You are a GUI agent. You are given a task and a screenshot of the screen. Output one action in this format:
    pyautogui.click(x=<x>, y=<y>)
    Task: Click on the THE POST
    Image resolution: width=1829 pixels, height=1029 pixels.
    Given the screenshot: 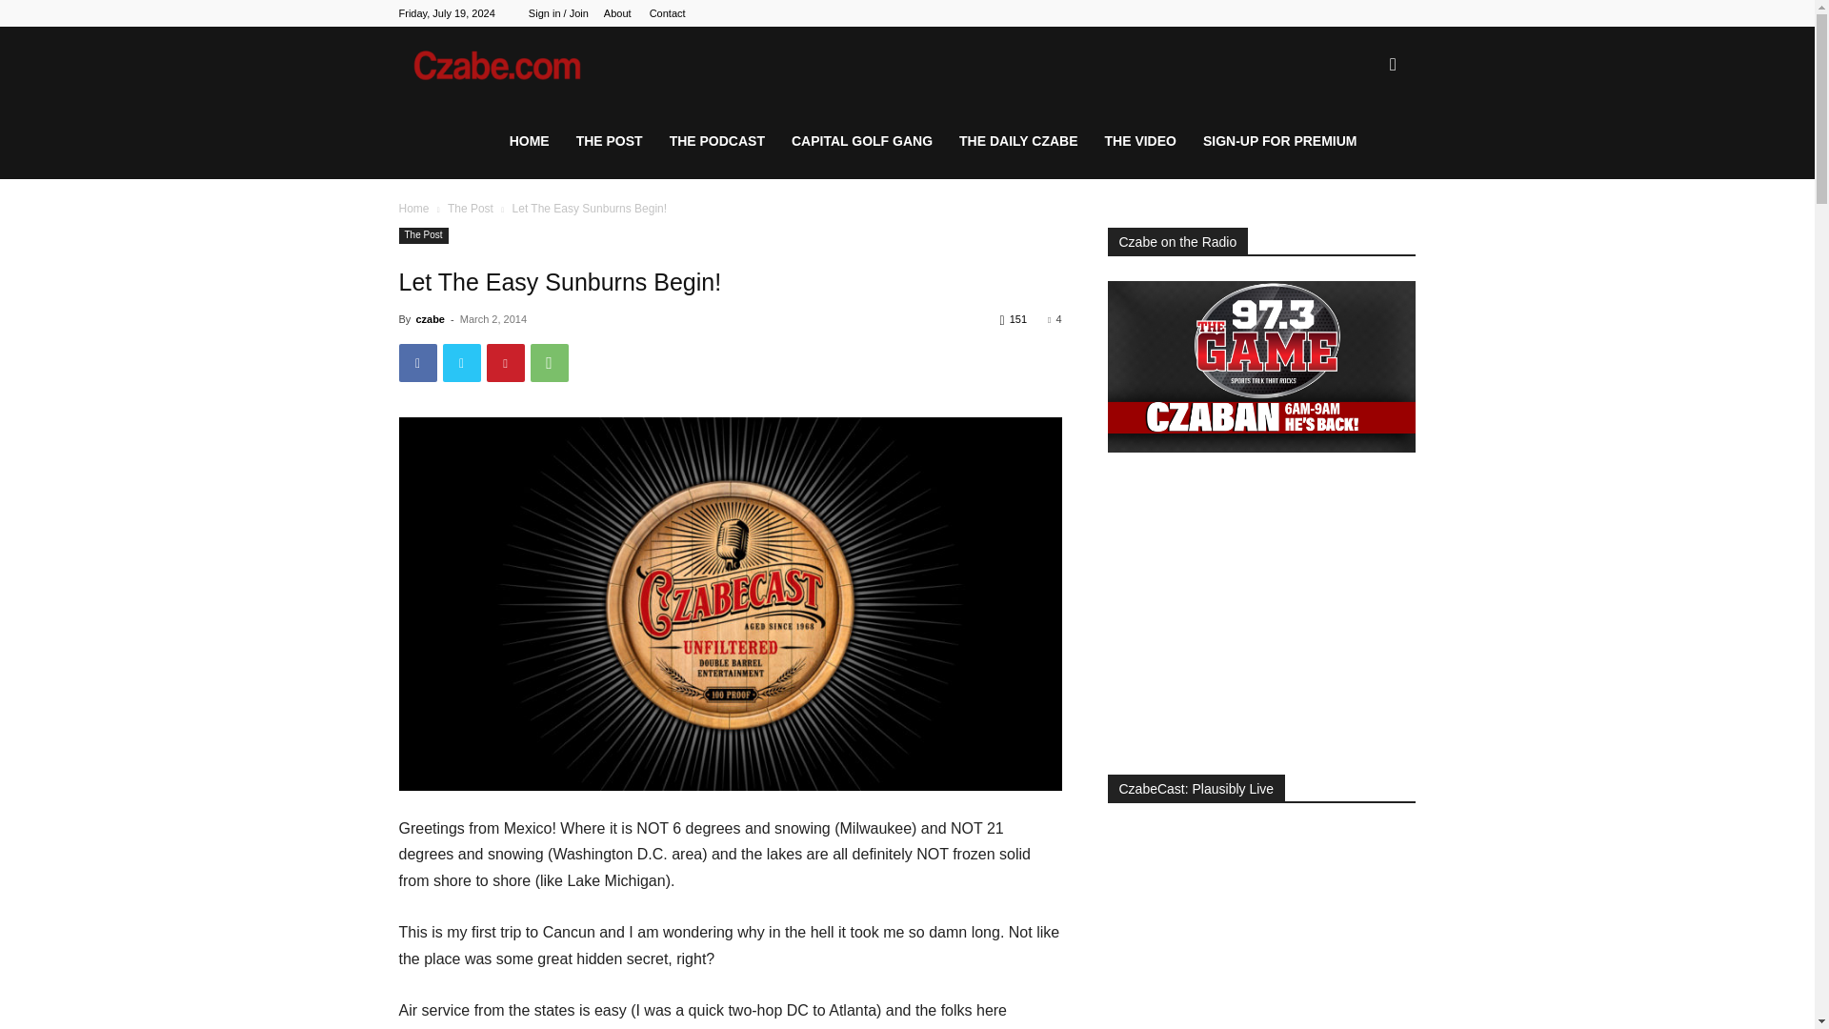 What is the action you would take?
    pyautogui.click(x=610, y=141)
    